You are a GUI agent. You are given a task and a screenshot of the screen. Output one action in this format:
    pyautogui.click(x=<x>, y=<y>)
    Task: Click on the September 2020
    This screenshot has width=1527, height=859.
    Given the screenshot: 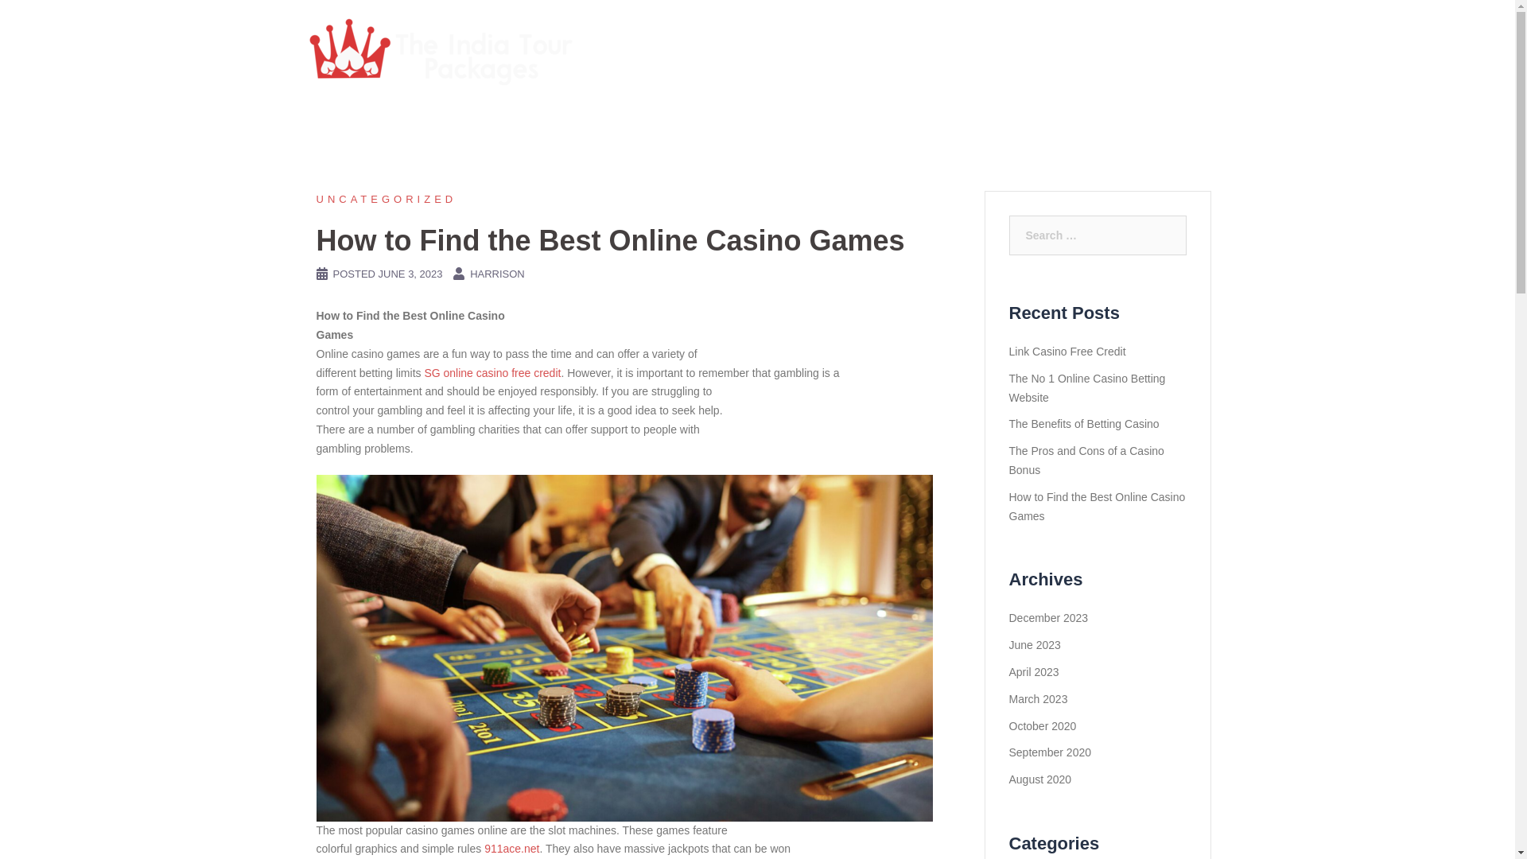 What is the action you would take?
    pyautogui.click(x=1050, y=752)
    